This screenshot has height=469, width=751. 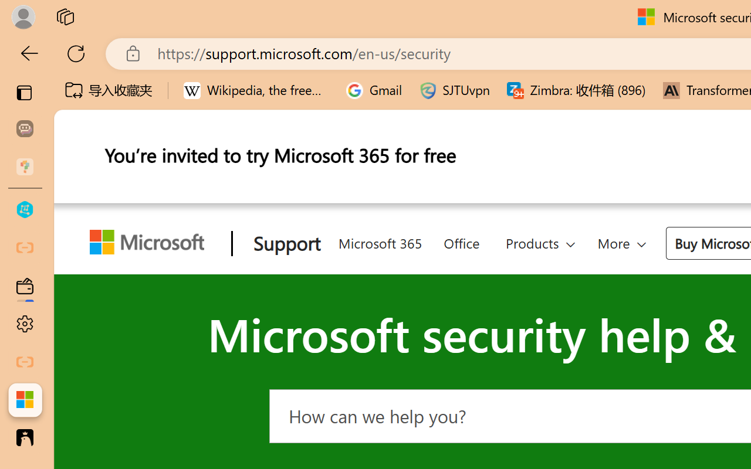 What do you see at coordinates (374, 90) in the screenshot?
I see `Gmail` at bounding box center [374, 90].